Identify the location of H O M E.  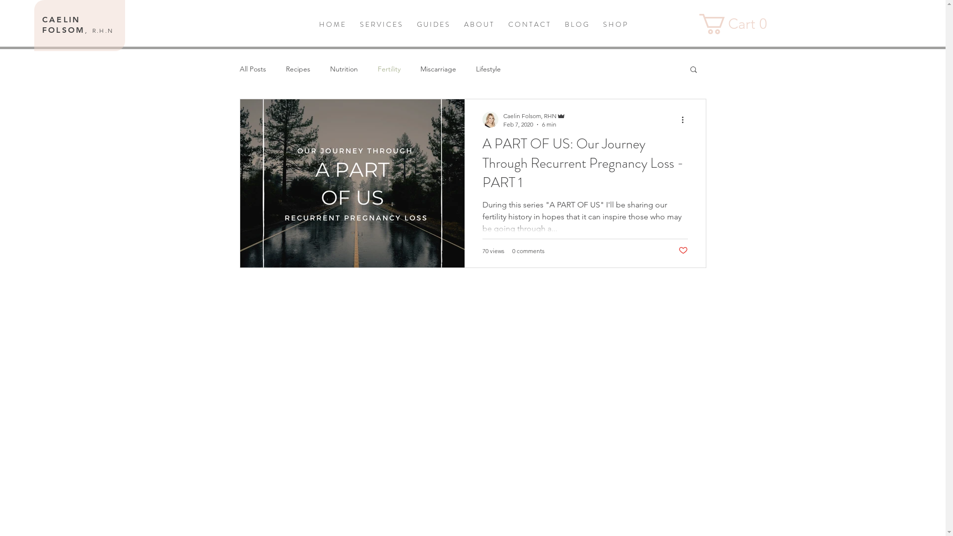
(332, 25).